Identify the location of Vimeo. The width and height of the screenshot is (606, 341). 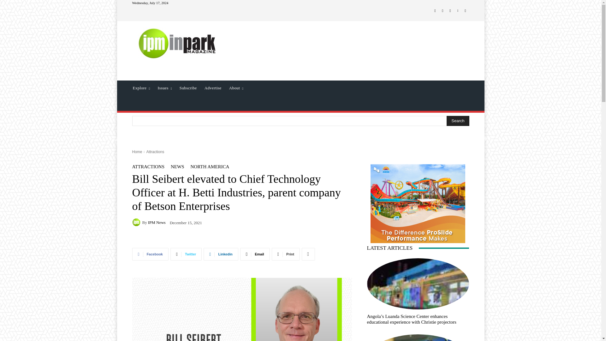
(458, 11).